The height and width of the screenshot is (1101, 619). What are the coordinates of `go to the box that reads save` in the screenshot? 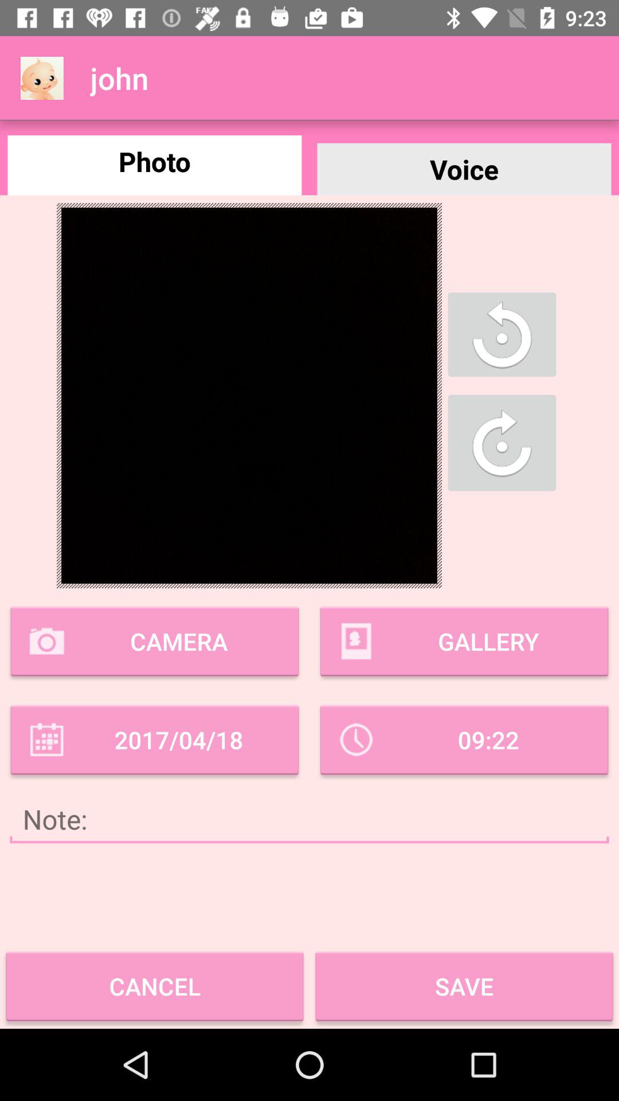 It's located at (464, 986).